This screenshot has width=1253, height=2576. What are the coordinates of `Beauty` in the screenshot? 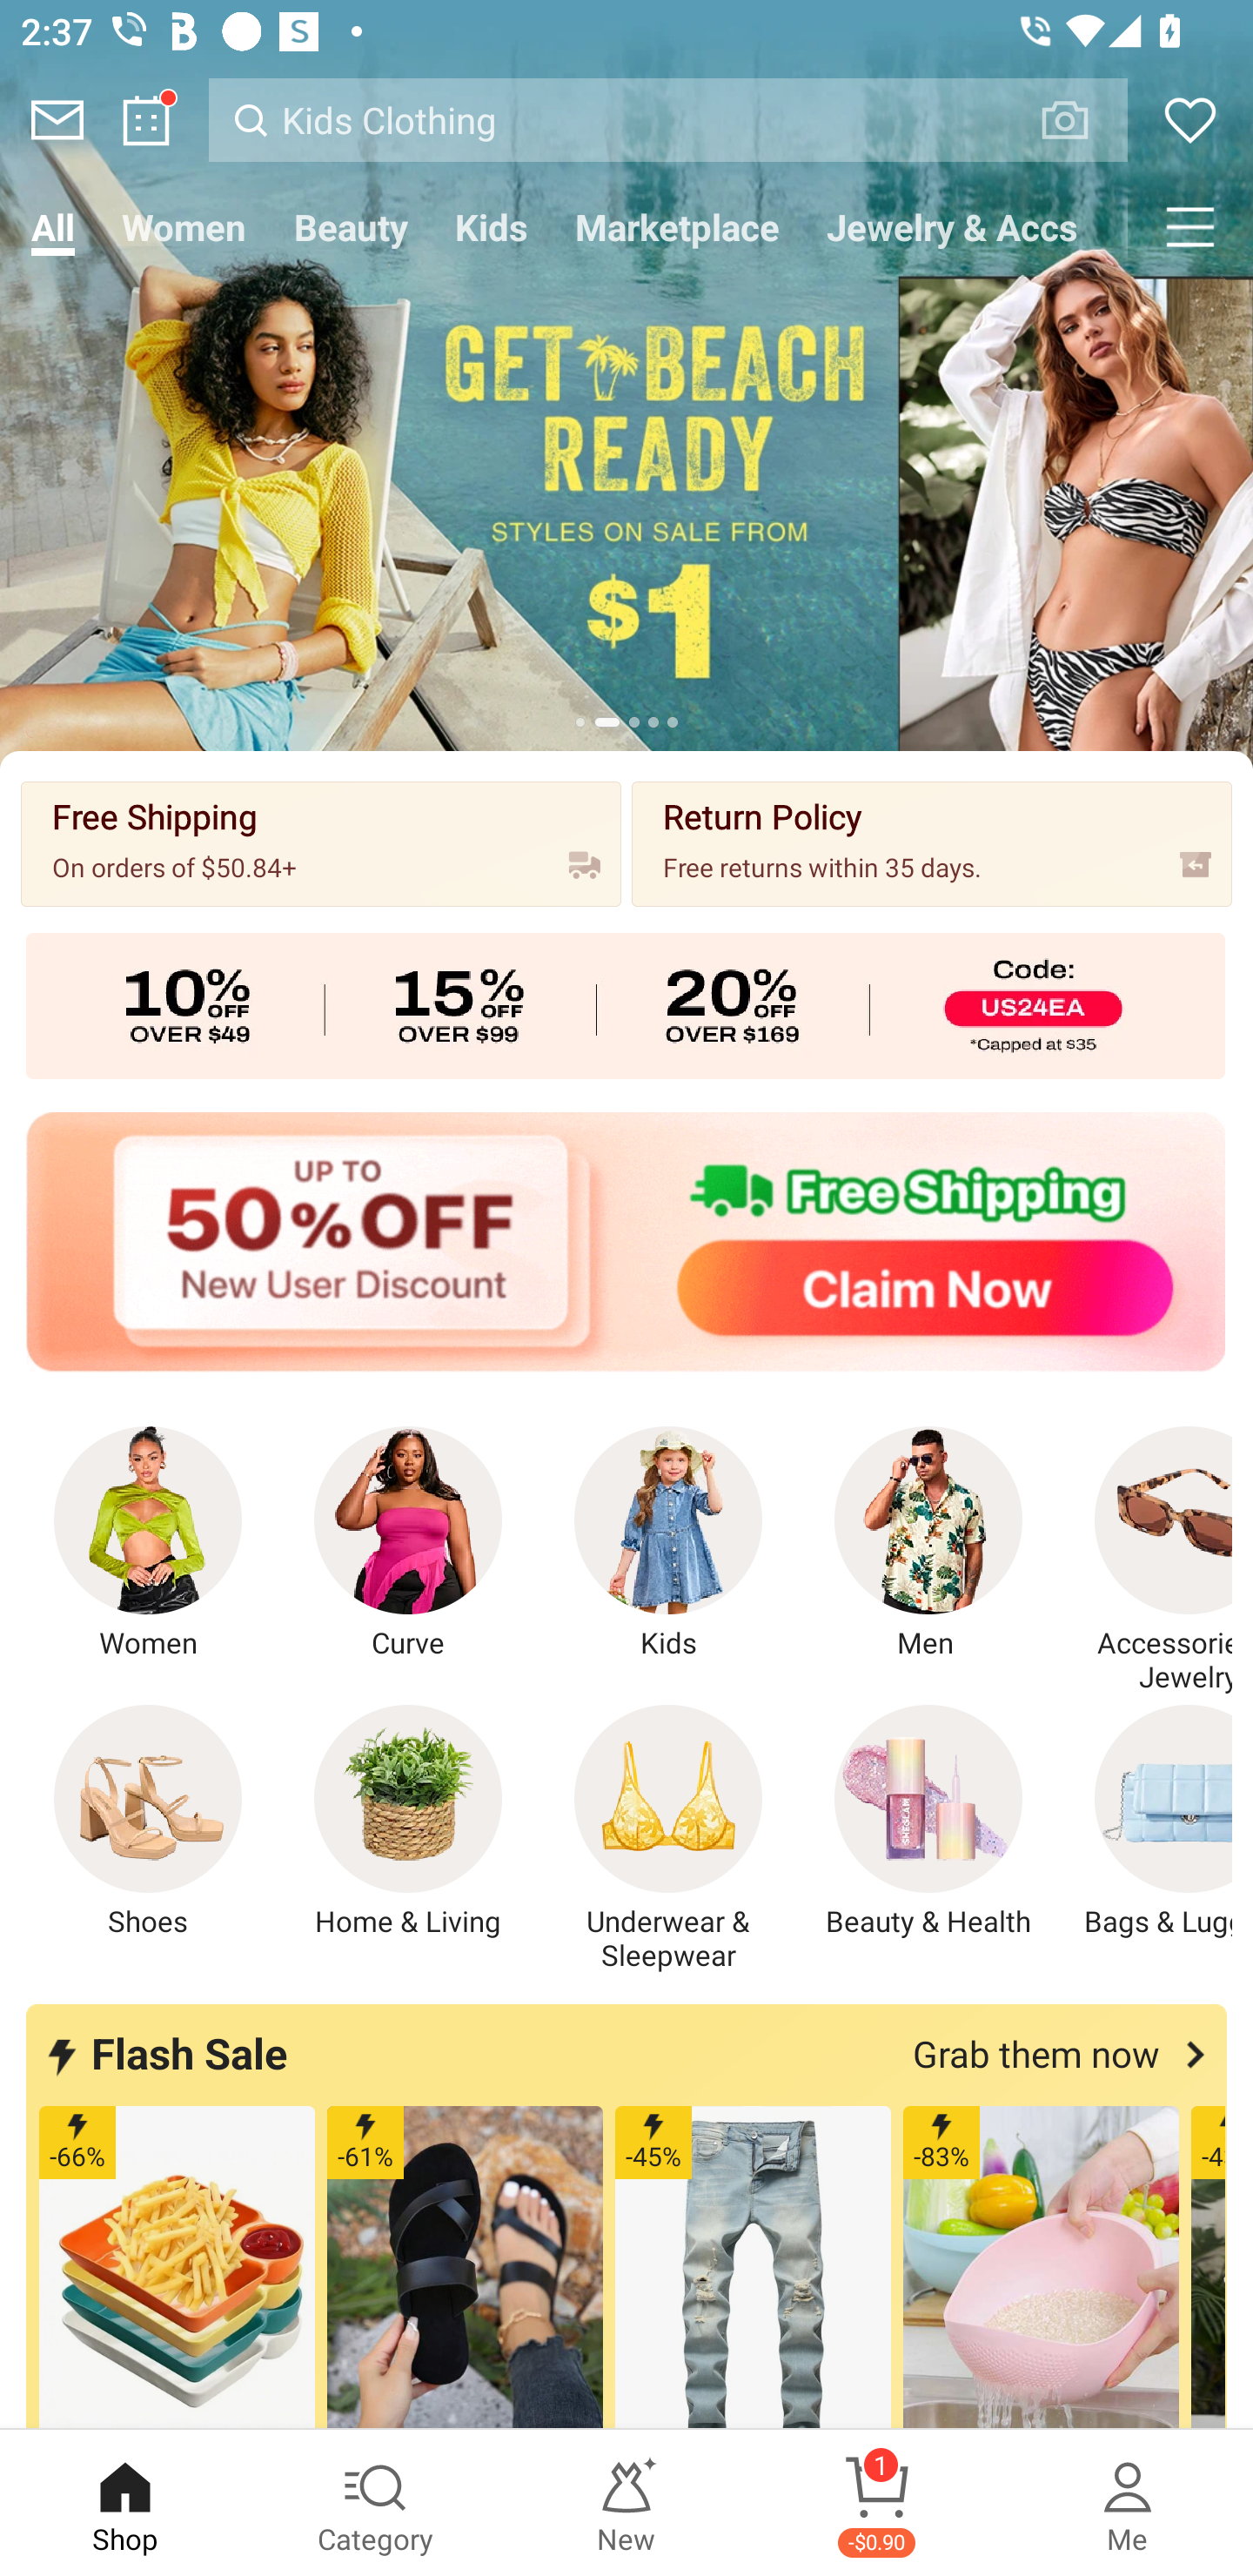 It's located at (351, 226).